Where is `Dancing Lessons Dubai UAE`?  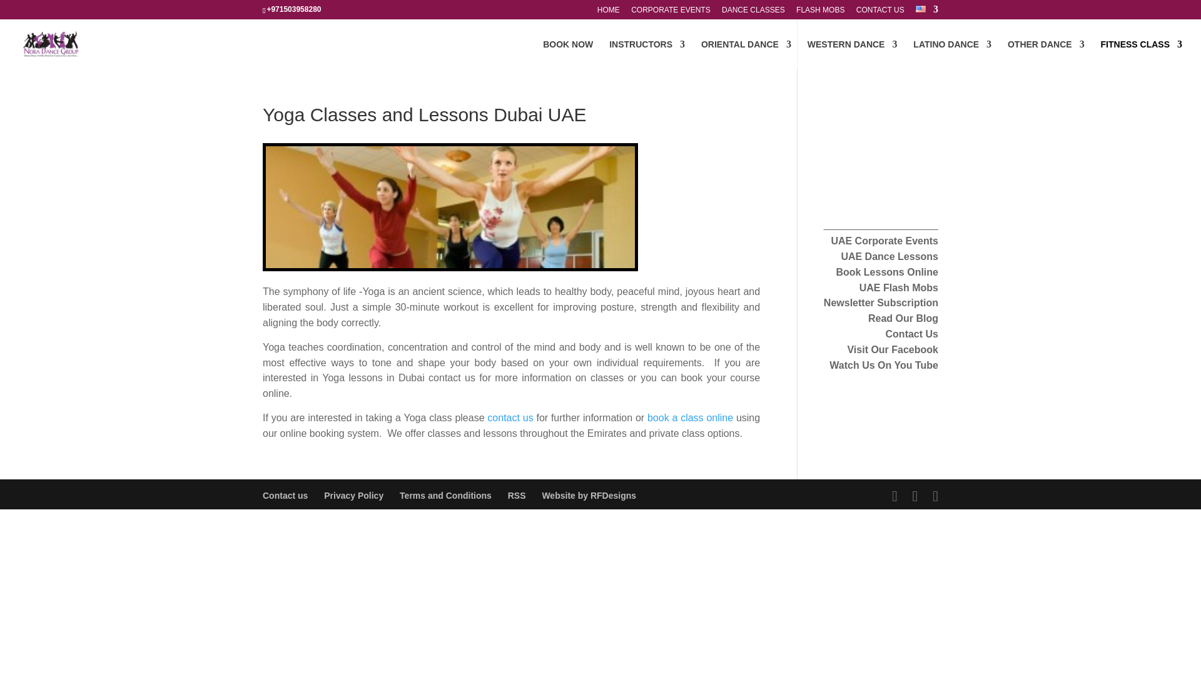 Dancing Lessons Dubai UAE is located at coordinates (510, 417).